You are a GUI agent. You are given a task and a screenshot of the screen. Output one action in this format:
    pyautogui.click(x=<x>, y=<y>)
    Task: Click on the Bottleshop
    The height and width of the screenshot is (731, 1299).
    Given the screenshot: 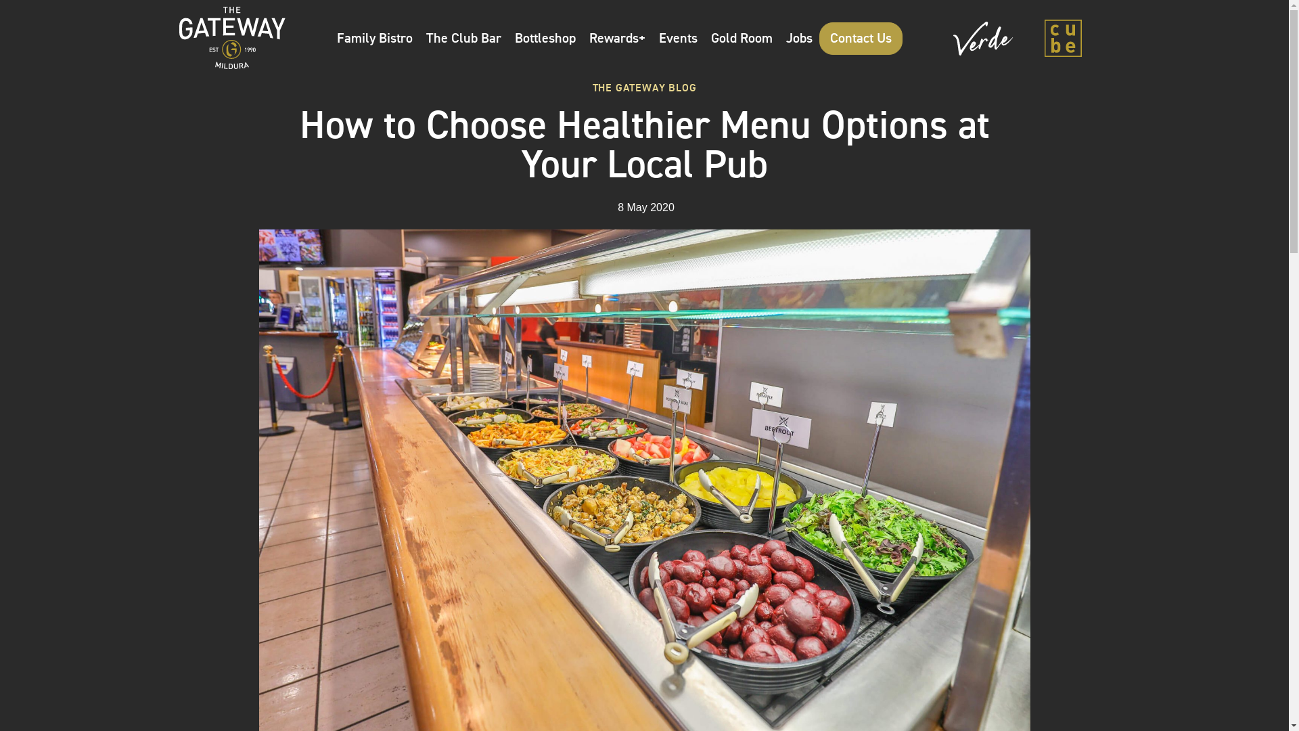 What is the action you would take?
    pyautogui.click(x=545, y=38)
    